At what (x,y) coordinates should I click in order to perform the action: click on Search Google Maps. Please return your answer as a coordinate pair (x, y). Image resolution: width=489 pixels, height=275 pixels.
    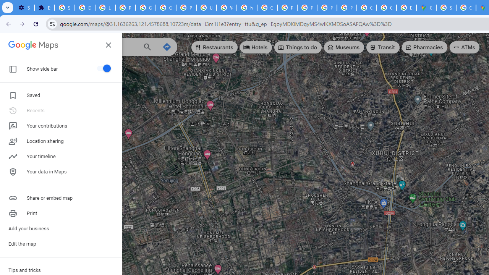
    Looking at the image, I should click on (90, 47).